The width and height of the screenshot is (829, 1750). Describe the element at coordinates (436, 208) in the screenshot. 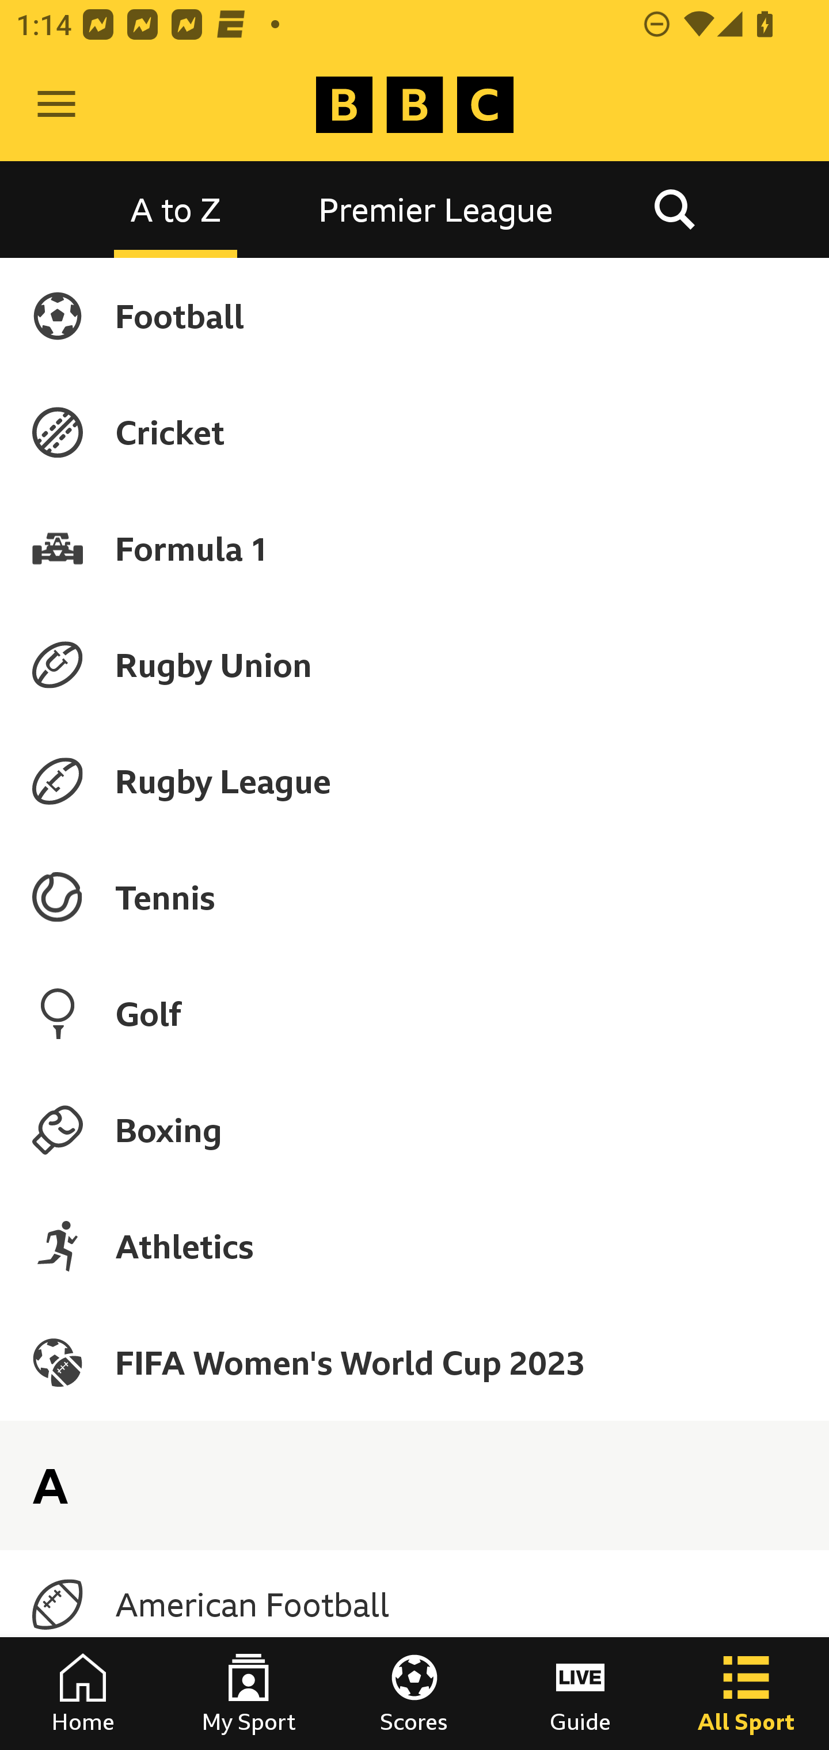

I see `Premier League` at that location.